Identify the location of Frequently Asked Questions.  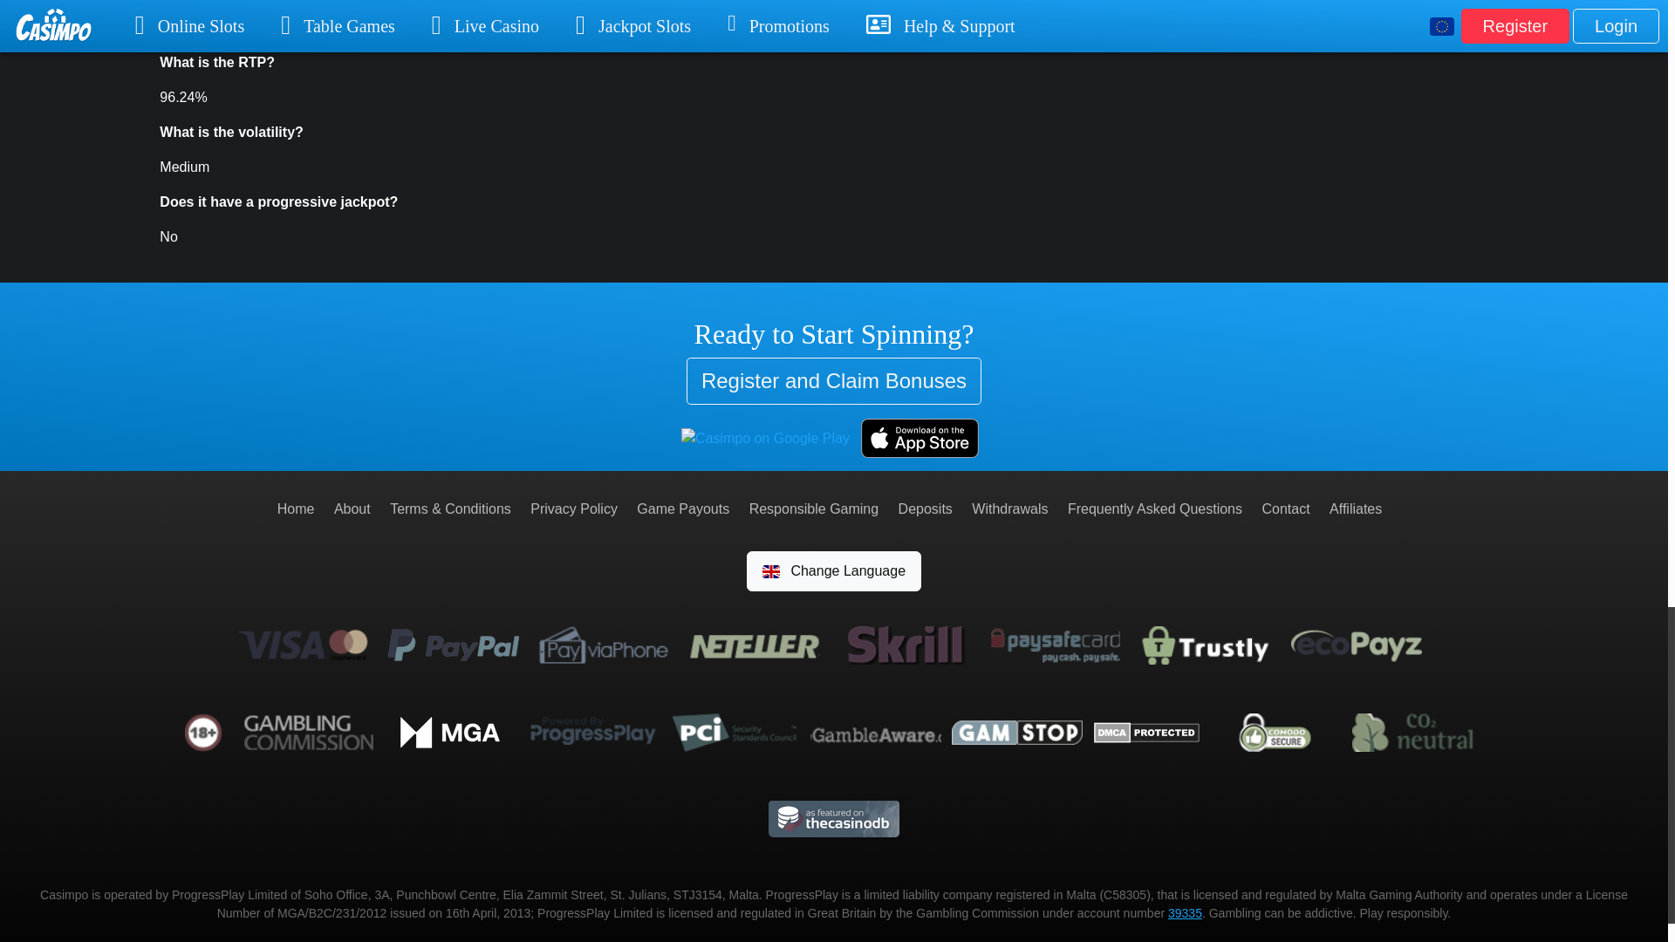
(1155, 508).